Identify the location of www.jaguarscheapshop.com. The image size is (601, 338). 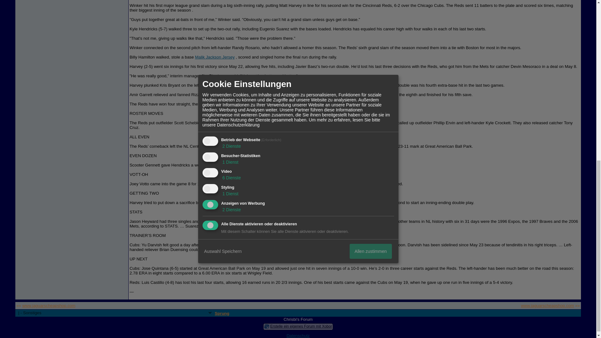
(547, 305).